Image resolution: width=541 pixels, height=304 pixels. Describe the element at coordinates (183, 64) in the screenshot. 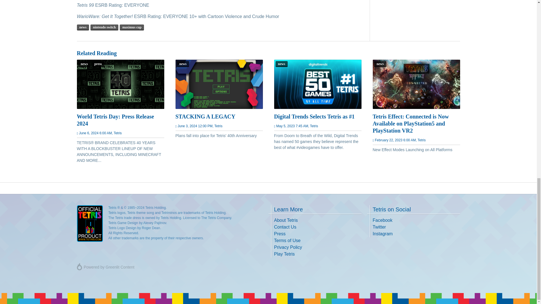

I see `news` at that location.